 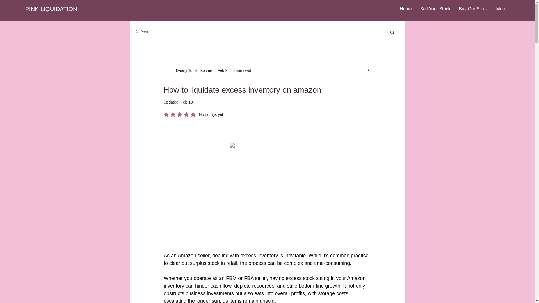 I want to click on Feb 18, so click(x=187, y=102).